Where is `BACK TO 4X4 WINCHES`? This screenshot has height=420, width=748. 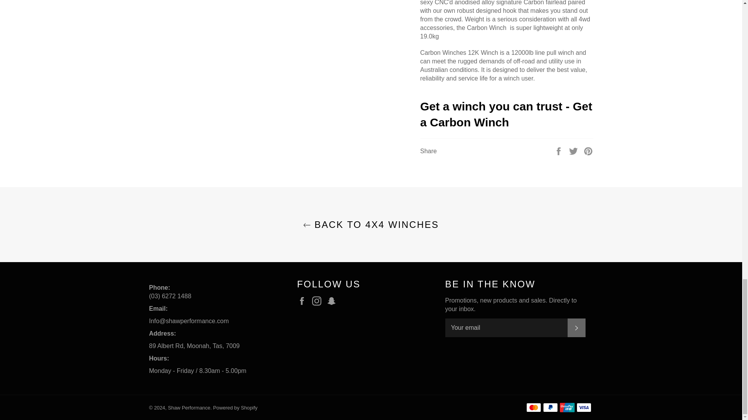
BACK TO 4X4 WINCHES is located at coordinates (371, 224).